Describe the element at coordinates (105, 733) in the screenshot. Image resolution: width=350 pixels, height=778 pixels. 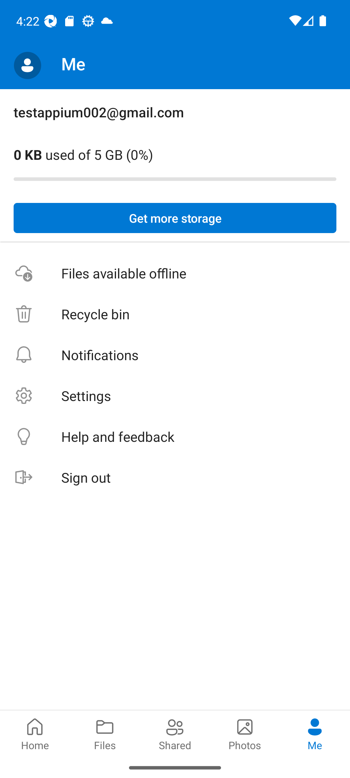
I see `Files pivot Files` at that location.